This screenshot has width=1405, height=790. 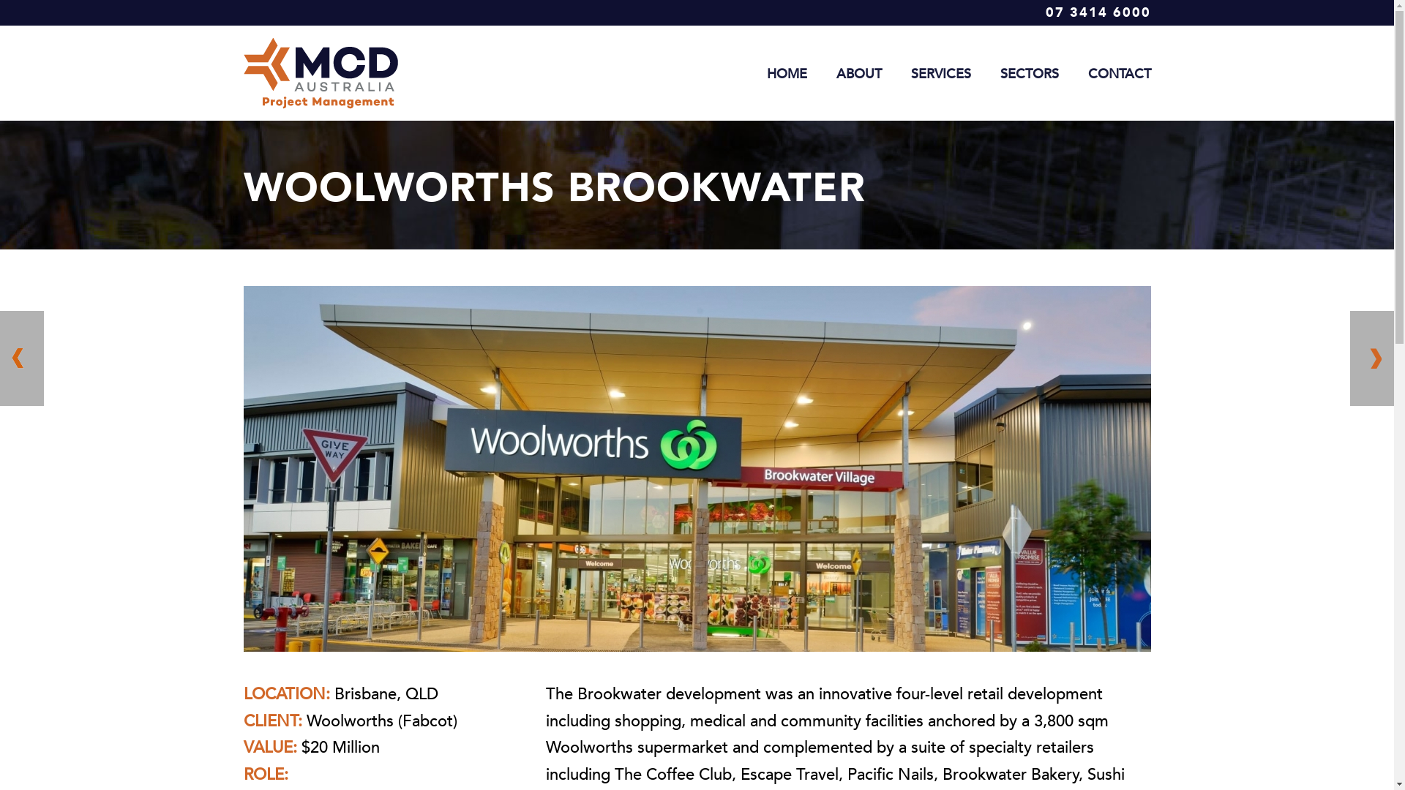 What do you see at coordinates (697, 467) in the screenshot?
I see `WOOLWORTHS BROOKWATER` at bounding box center [697, 467].